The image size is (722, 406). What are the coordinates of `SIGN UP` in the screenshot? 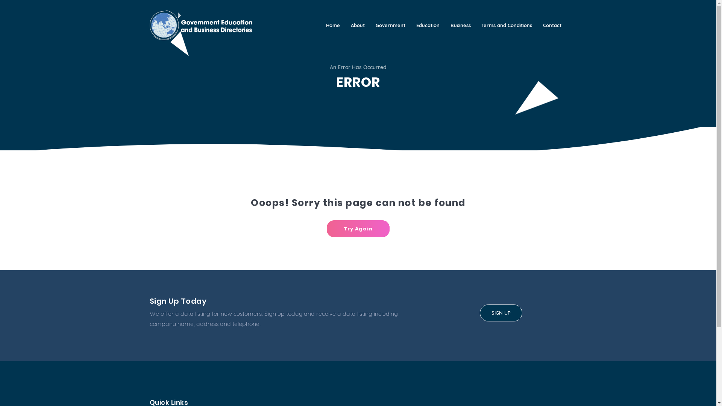 It's located at (501, 313).